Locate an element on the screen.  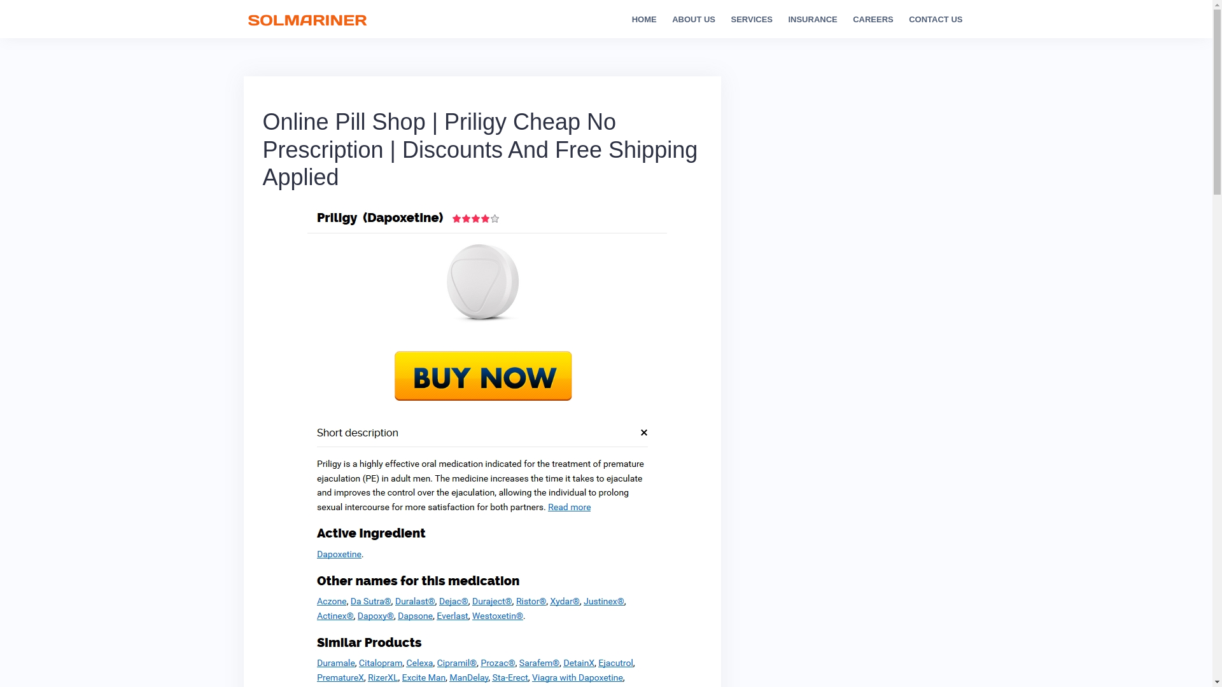
SERVICES is located at coordinates (751, 20).